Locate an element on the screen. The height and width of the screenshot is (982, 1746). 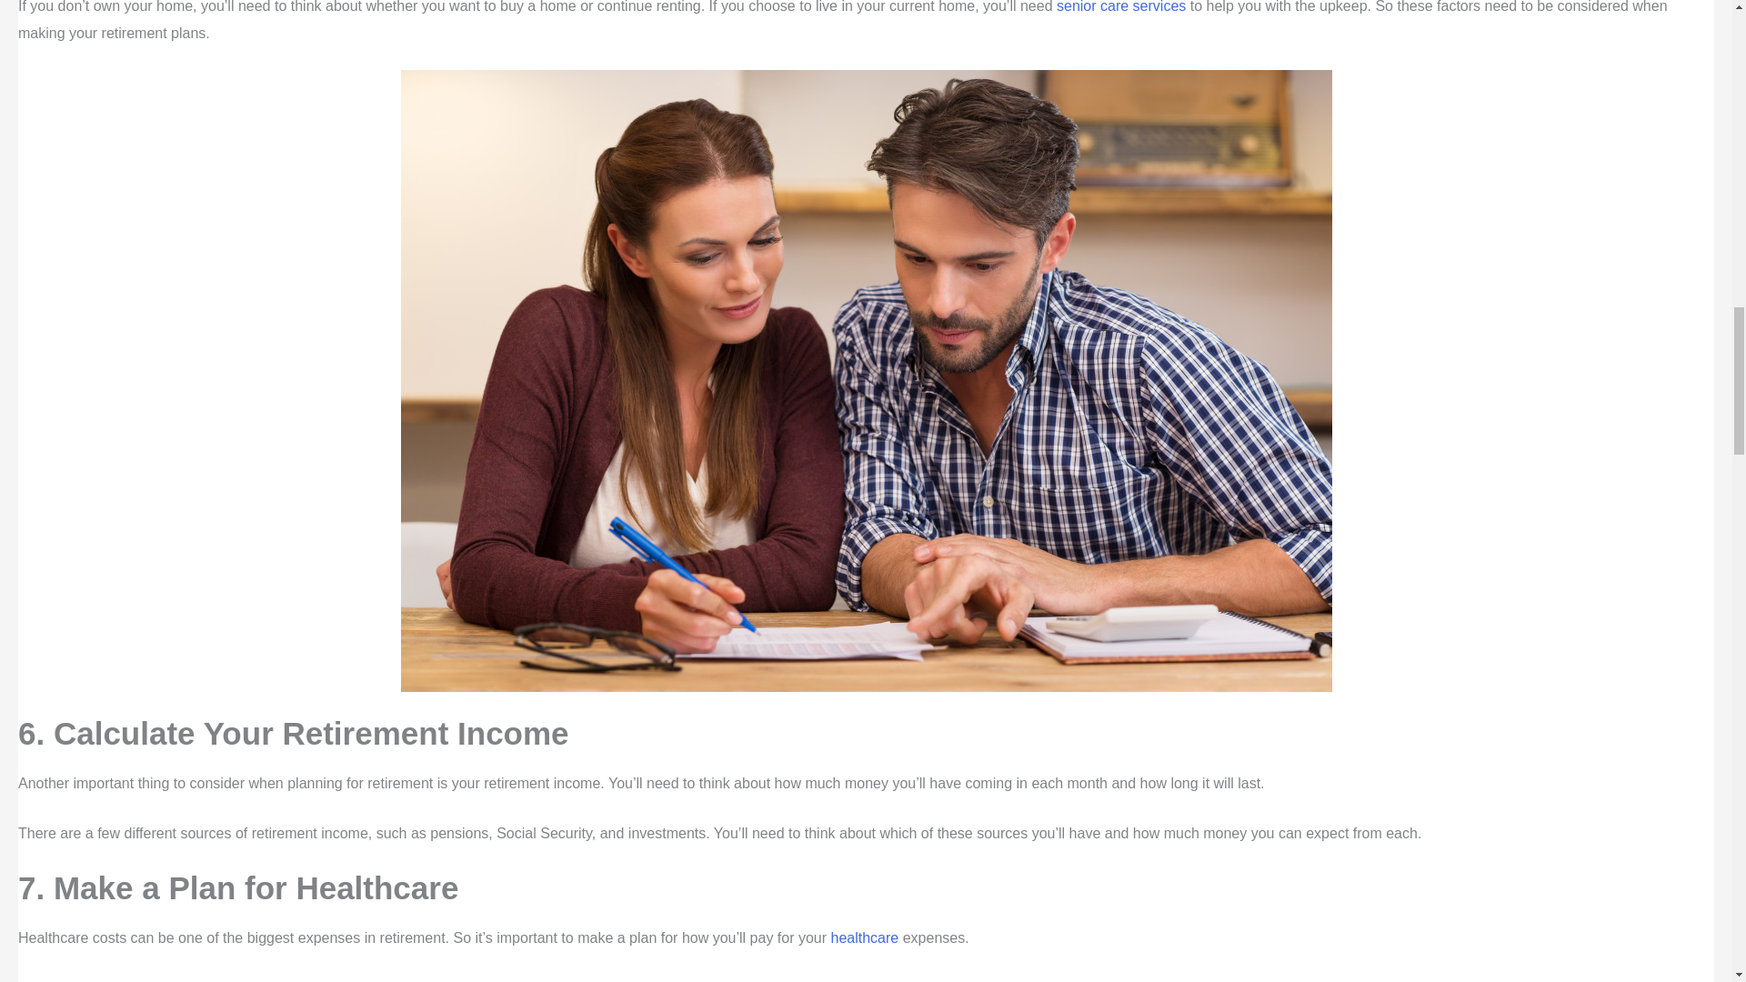
healthcare is located at coordinates (864, 937).